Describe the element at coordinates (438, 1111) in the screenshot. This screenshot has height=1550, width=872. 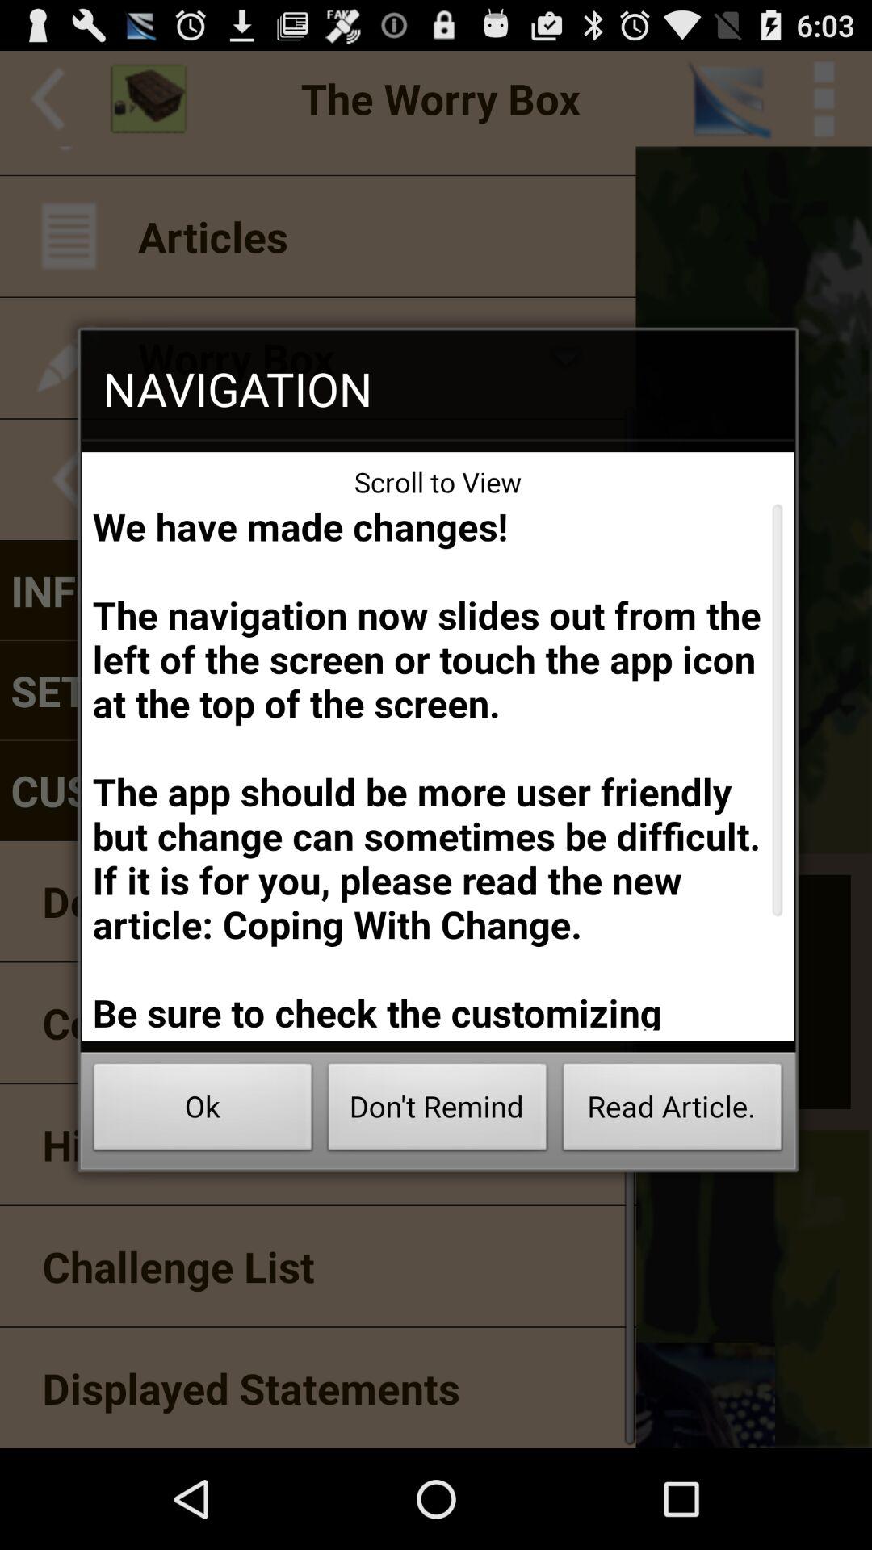
I see `tap the icon at the bottom` at that location.